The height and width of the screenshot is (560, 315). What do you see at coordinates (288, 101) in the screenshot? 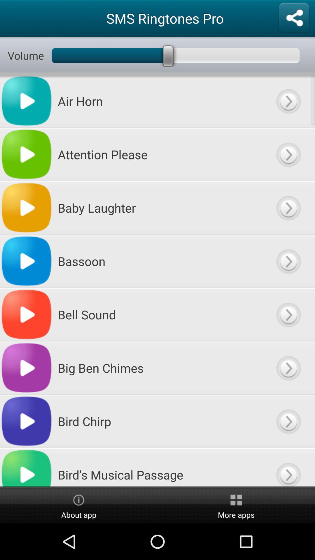
I see `go to next button` at bounding box center [288, 101].